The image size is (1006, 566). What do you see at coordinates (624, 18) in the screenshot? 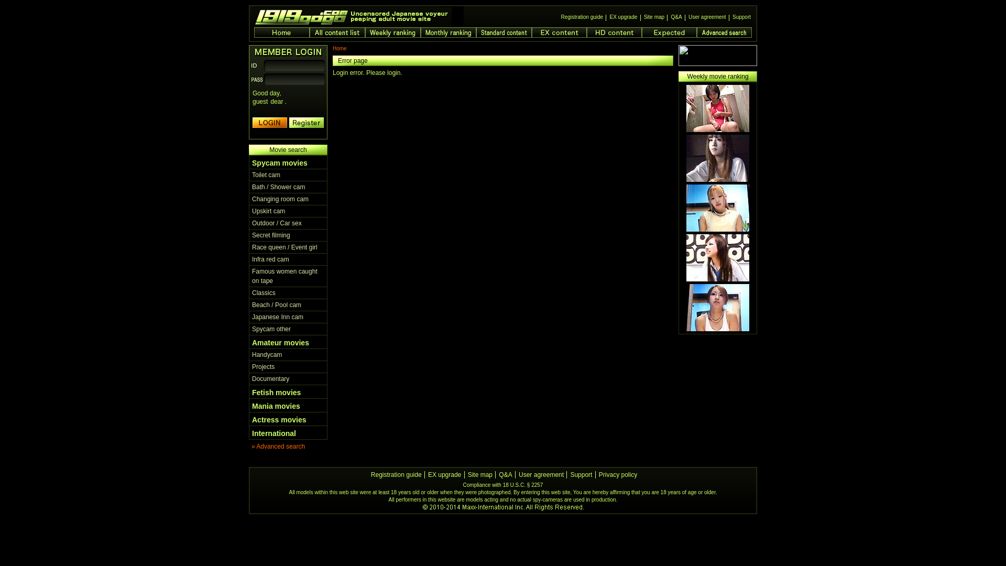
I see `EX upgrade` at bounding box center [624, 18].